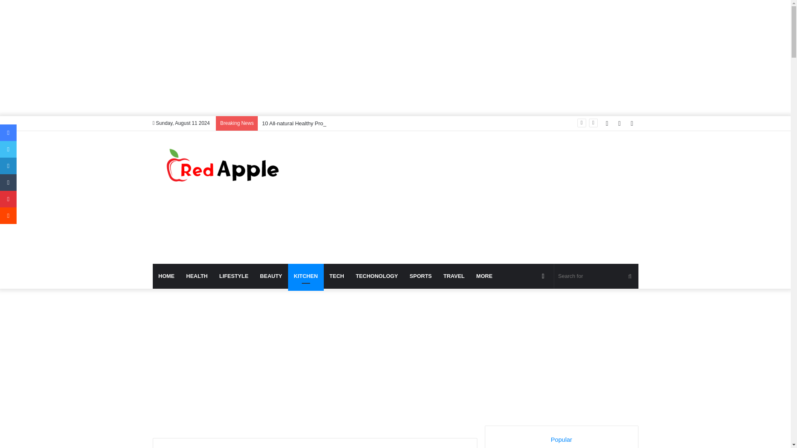  I want to click on TRAVEL, so click(454, 276).